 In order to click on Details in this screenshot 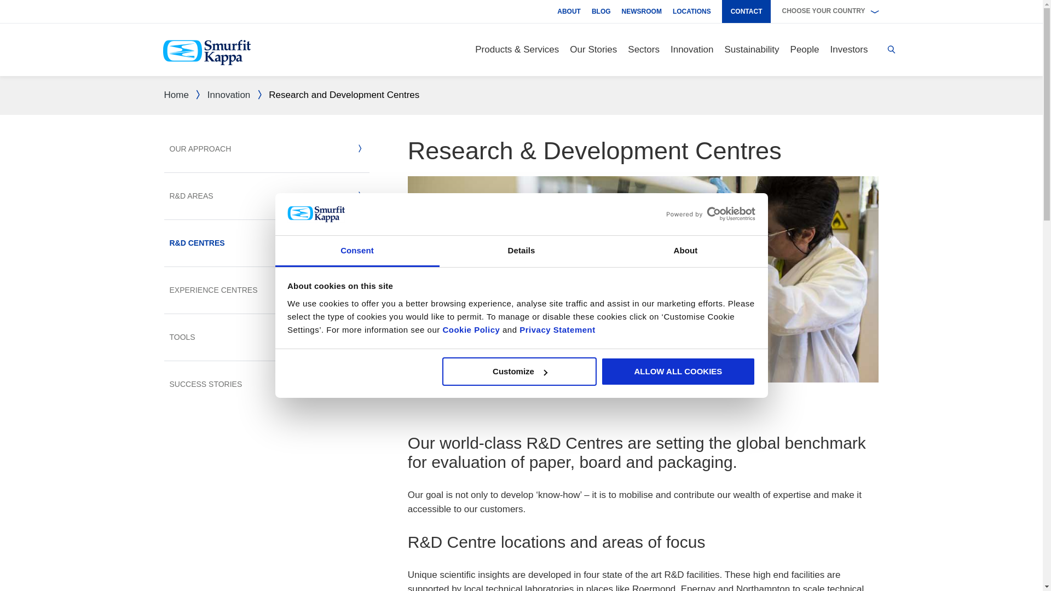, I will do `click(521, 251)`.